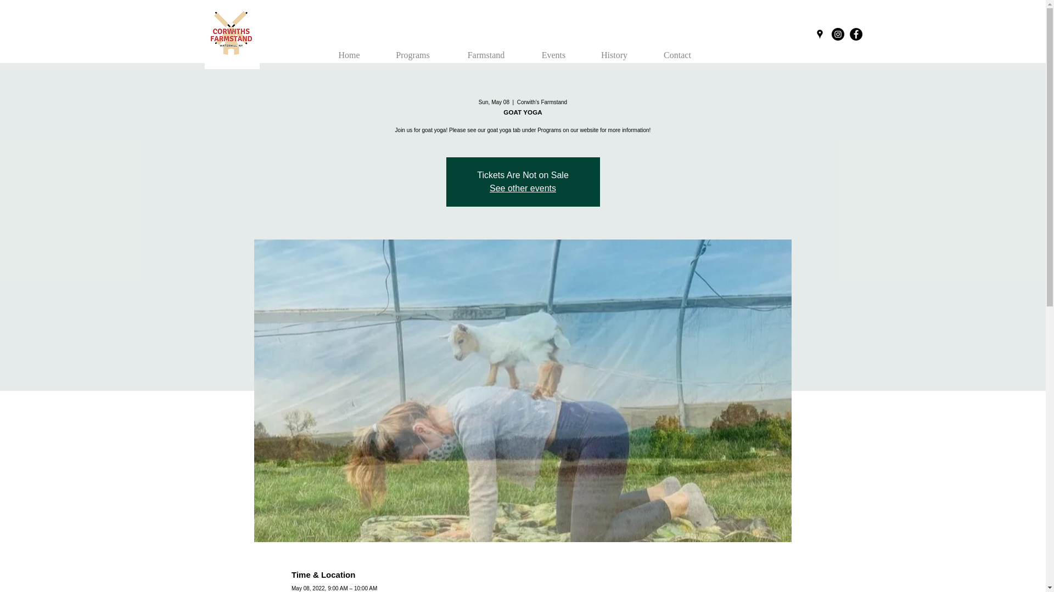 Image resolution: width=1054 pixels, height=592 pixels. What do you see at coordinates (486, 50) in the screenshot?
I see `Farmstand` at bounding box center [486, 50].